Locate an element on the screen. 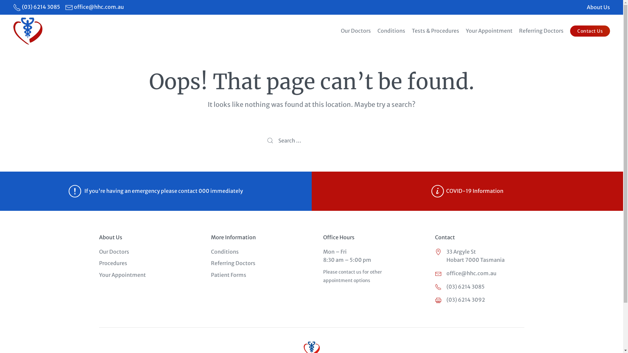 This screenshot has height=353, width=628. Your Appointment is located at coordinates (489, 31).